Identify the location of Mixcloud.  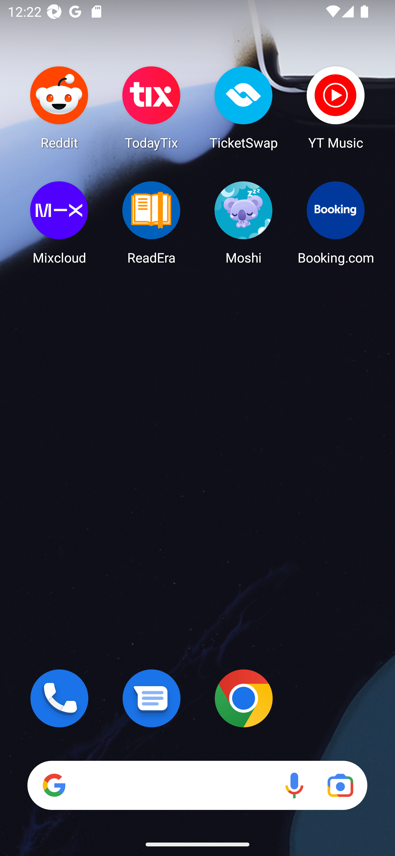
(59, 223).